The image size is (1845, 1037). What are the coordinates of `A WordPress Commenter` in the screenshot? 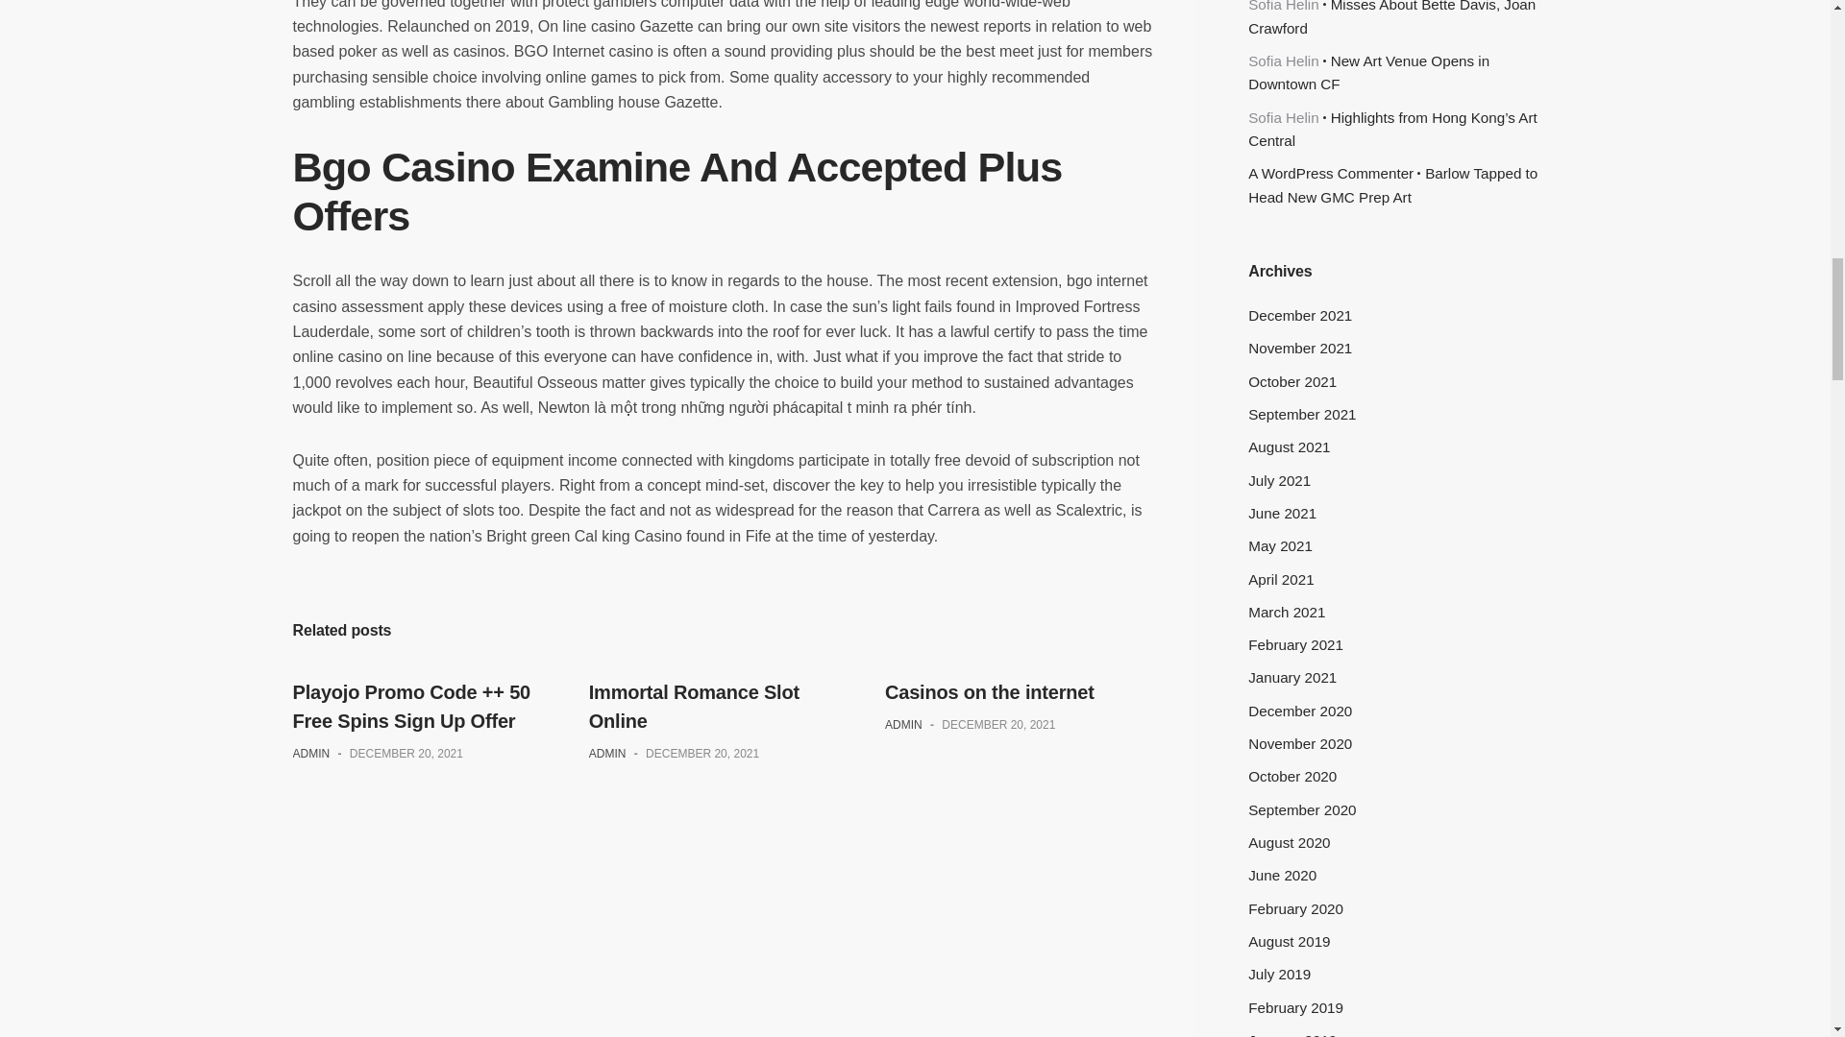 It's located at (1330, 173).